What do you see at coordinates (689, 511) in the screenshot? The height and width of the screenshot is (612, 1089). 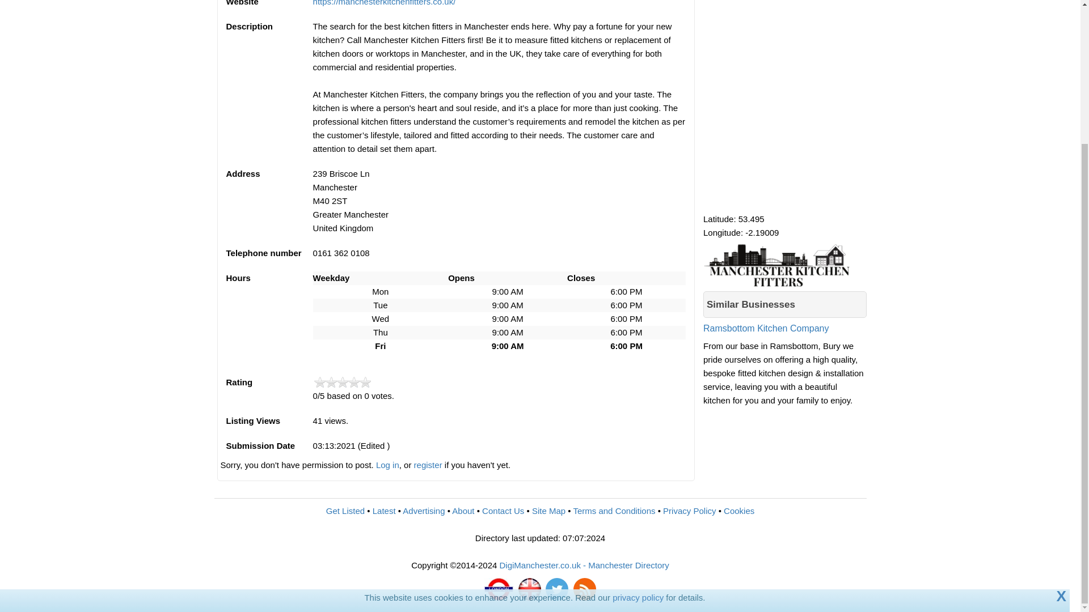 I see `Privacy Policy` at bounding box center [689, 511].